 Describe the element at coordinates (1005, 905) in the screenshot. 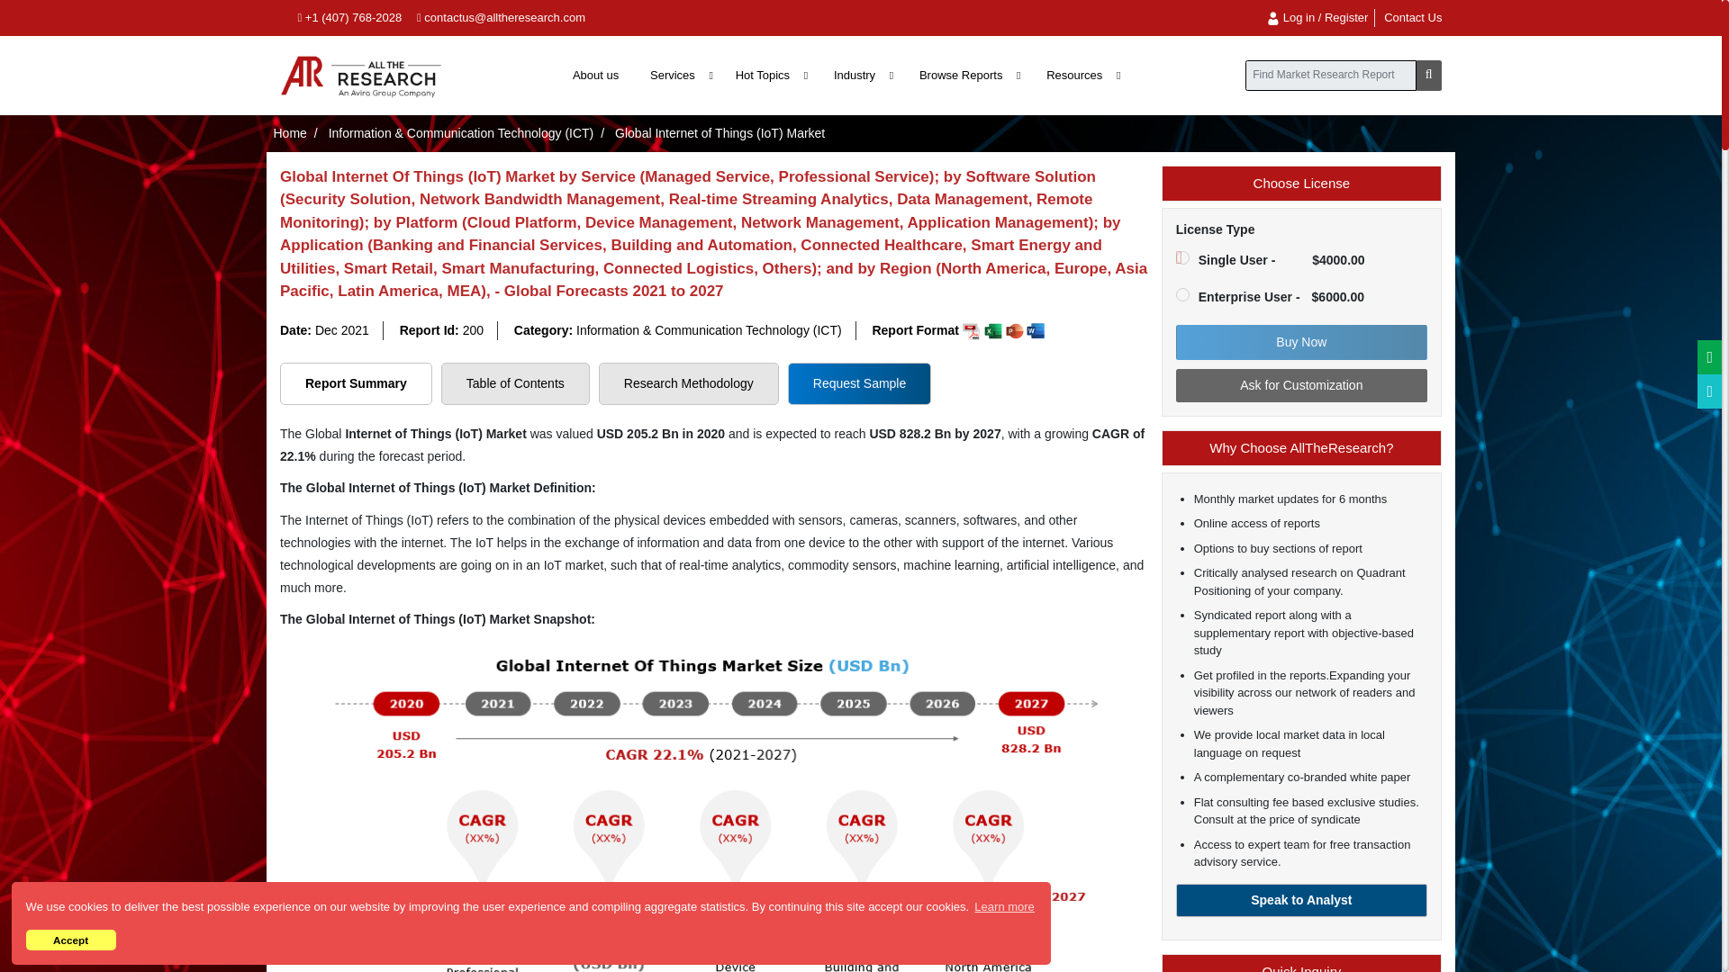

I see `Learn more` at that location.